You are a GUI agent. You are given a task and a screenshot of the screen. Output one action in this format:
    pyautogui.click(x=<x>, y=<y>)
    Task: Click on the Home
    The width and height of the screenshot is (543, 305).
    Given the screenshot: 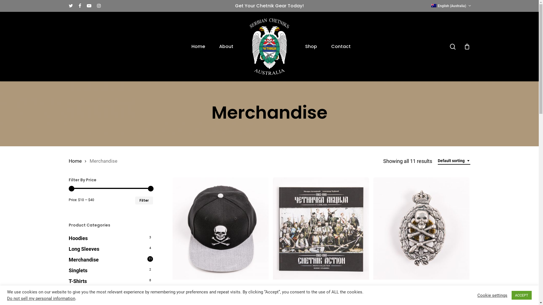 What is the action you would take?
    pyautogui.click(x=198, y=47)
    